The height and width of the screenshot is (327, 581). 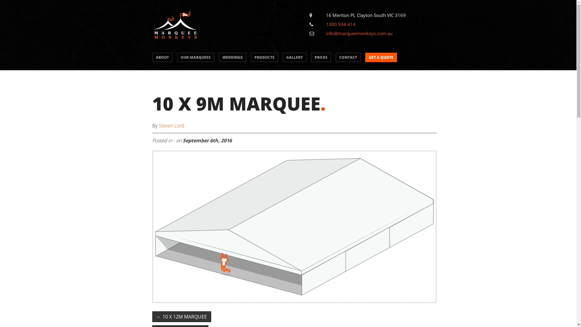 What do you see at coordinates (171, 126) in the screenshot?
I see `Steven Lord` at bounding box center [171, 126].